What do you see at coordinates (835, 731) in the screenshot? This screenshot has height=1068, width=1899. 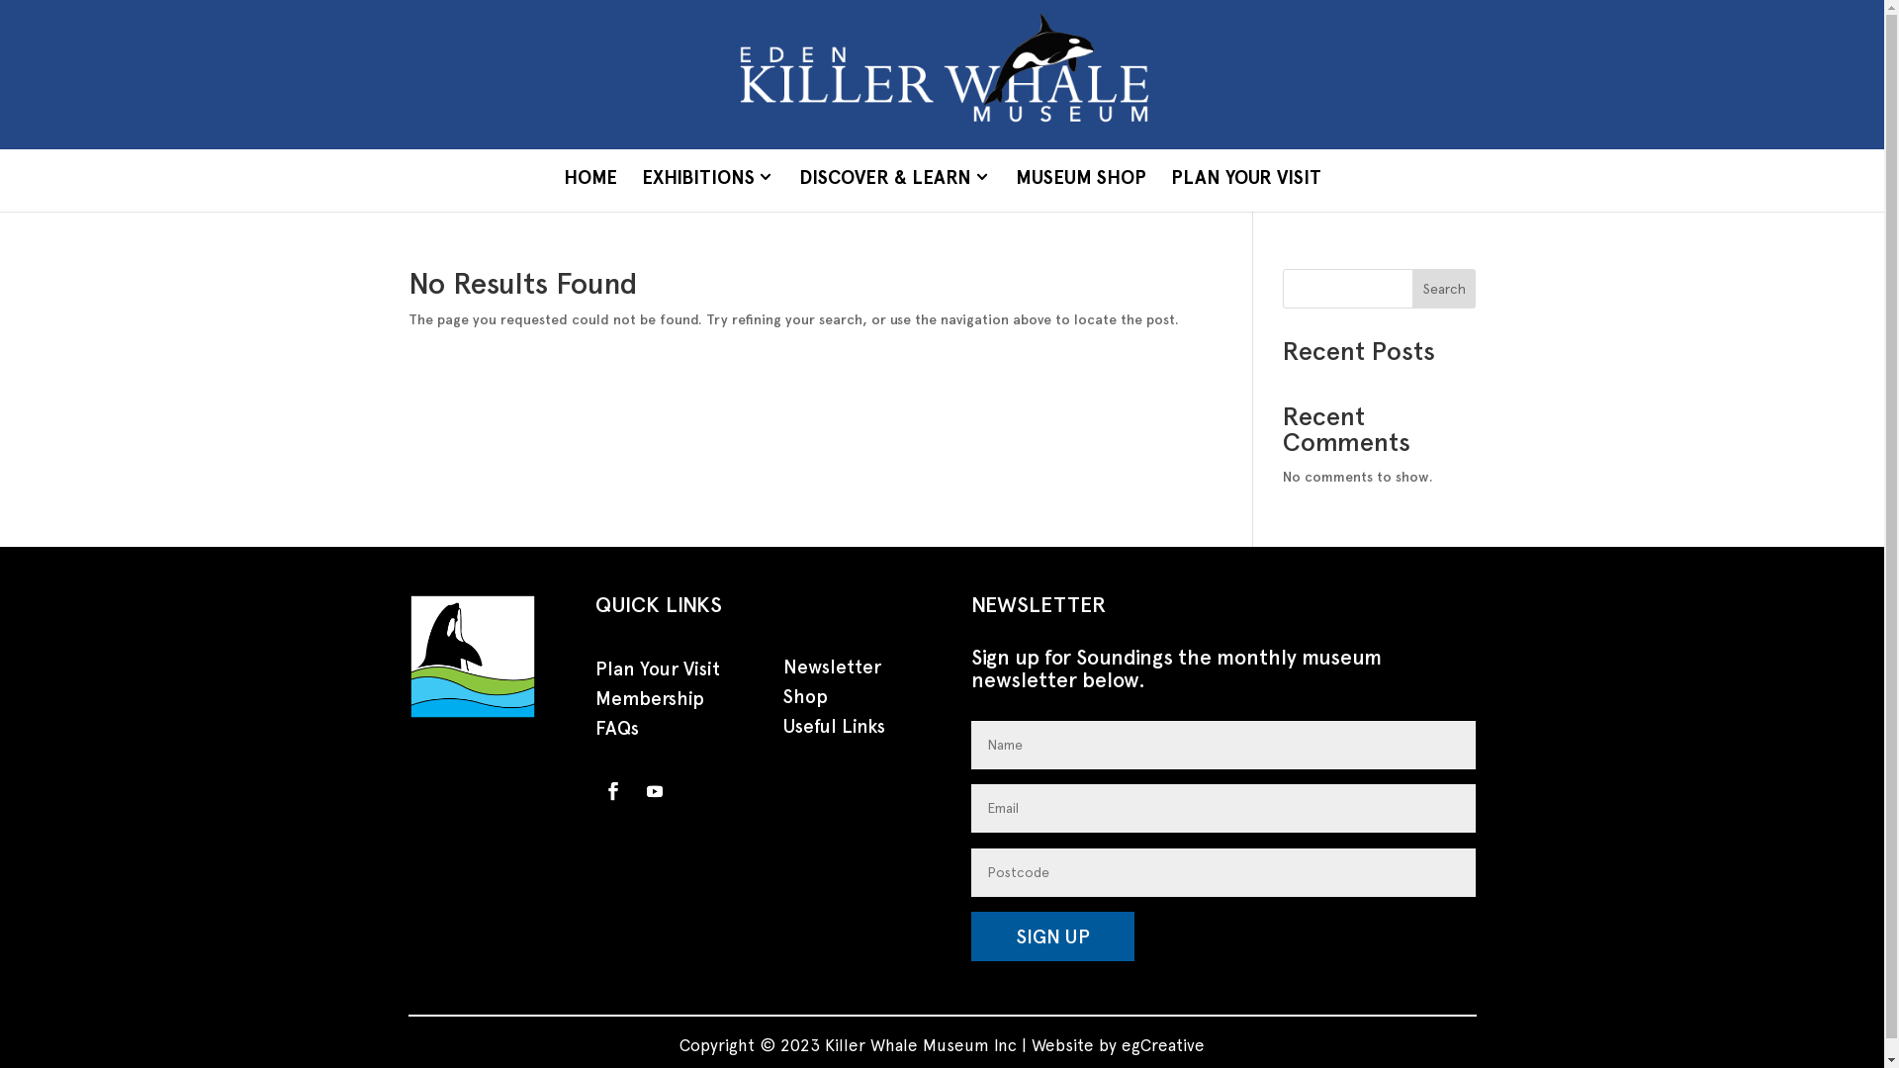 I see `Useful Links` at bounding box center [835, 731].